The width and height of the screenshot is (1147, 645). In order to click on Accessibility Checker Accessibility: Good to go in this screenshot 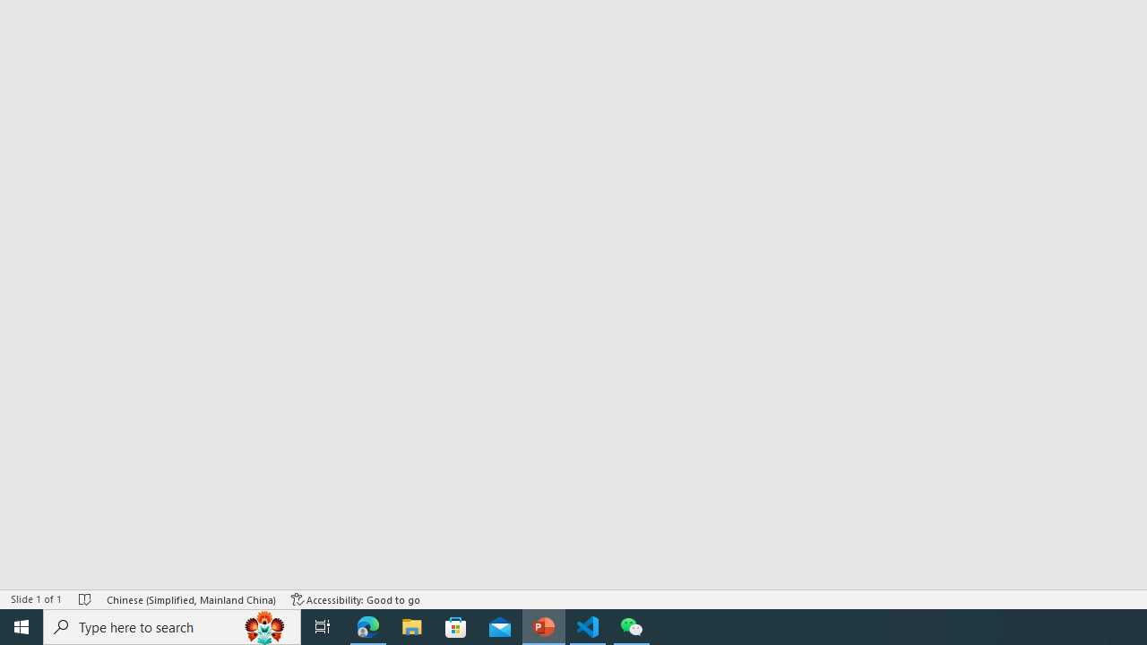, I will do `click(356, 598)`.